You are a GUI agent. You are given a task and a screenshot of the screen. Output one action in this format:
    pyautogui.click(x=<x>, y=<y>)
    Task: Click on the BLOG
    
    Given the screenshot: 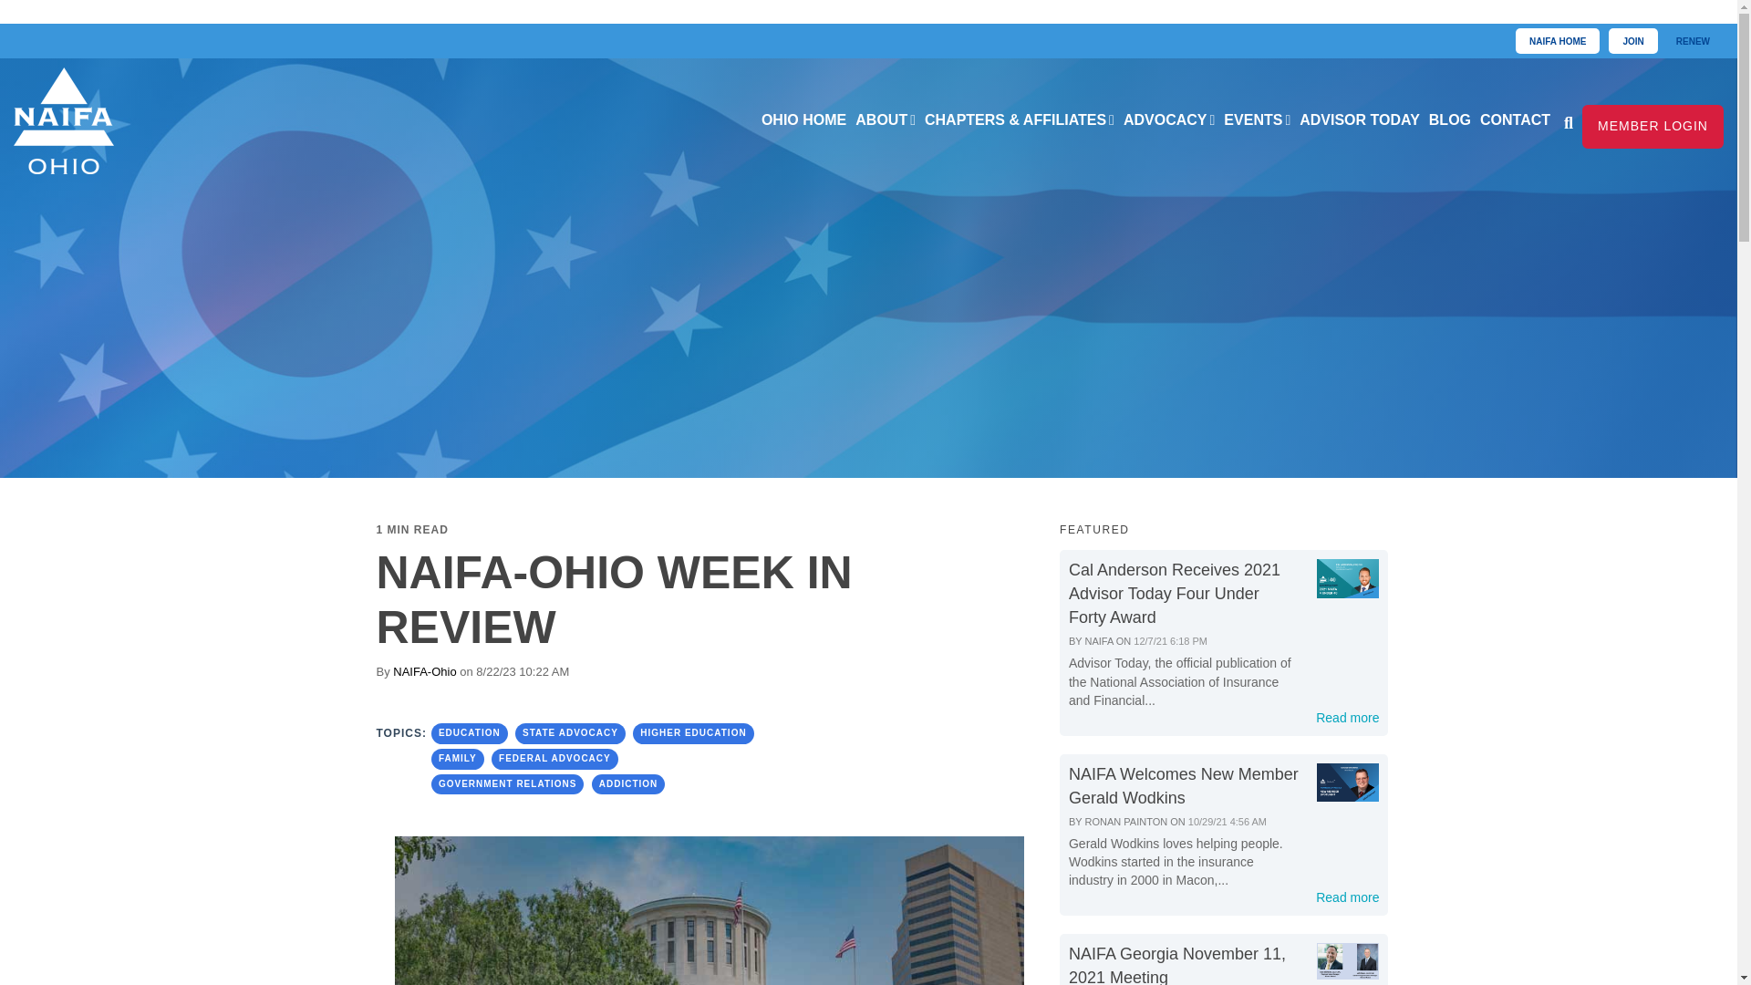 What is the action you would take?
    pyautogui.click(x=1450, y=120)
    